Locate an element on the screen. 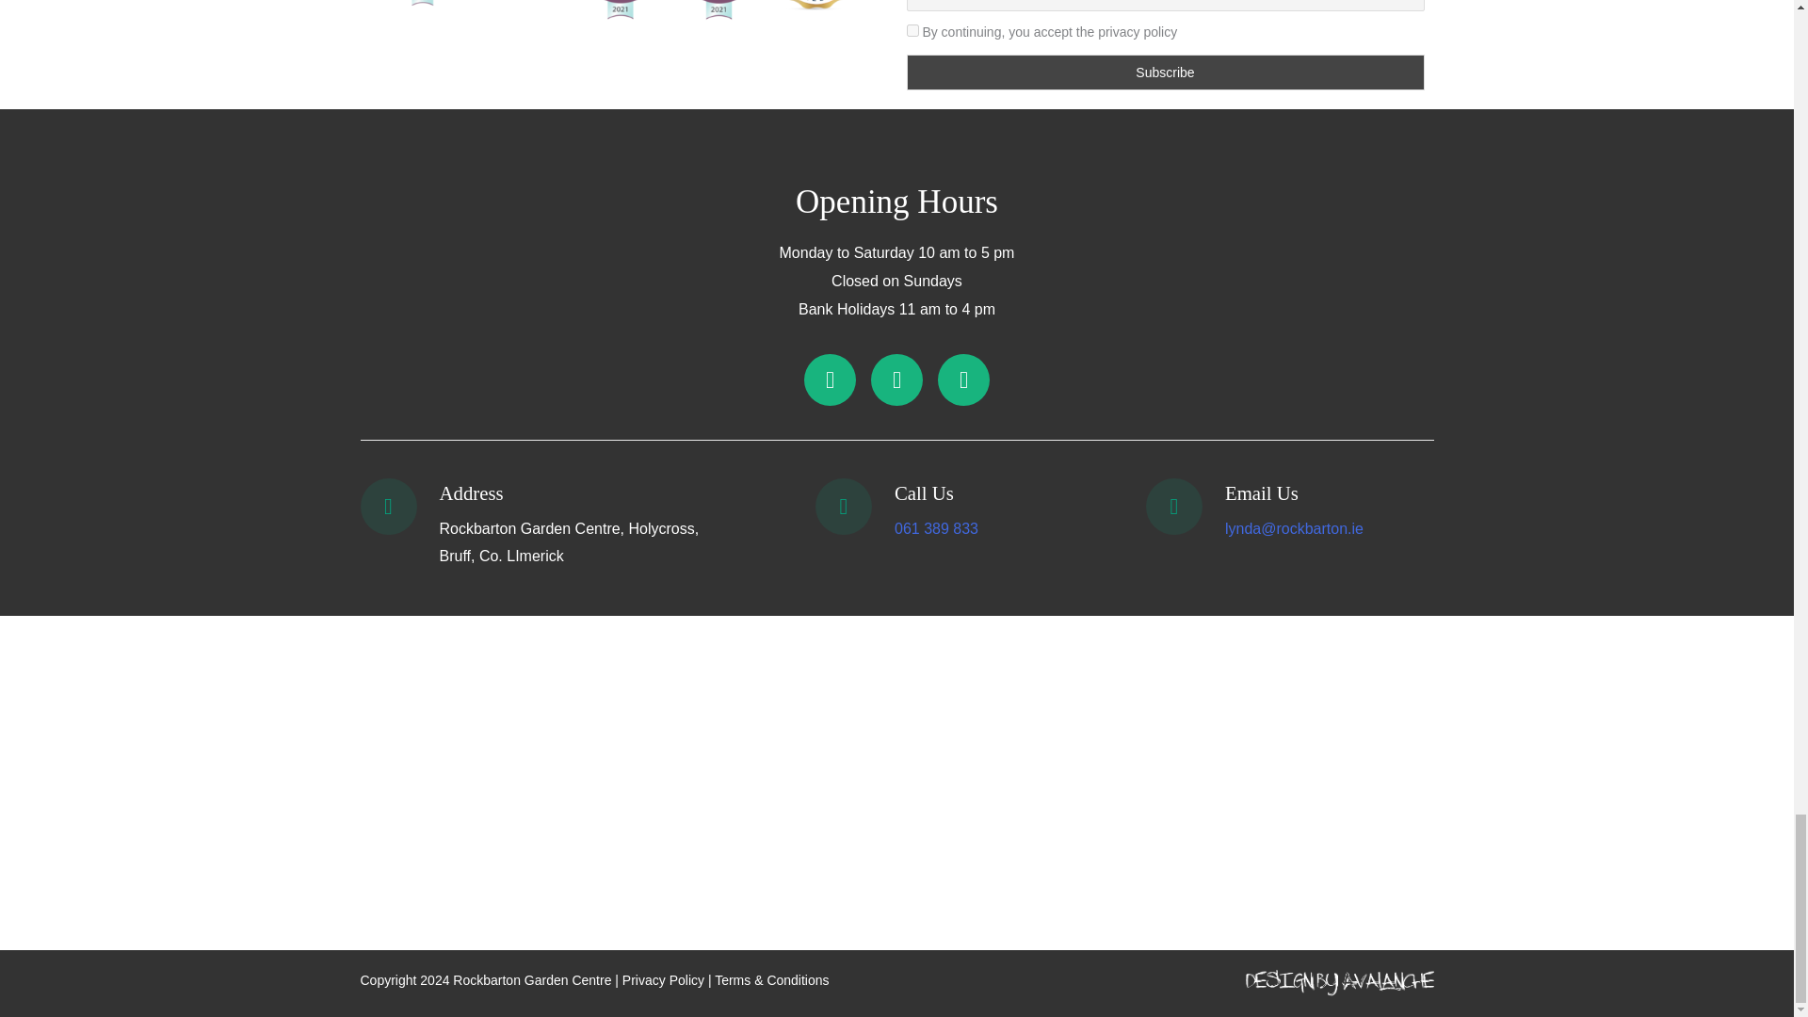  Privacy Policy is located at coordinates (663, 979).